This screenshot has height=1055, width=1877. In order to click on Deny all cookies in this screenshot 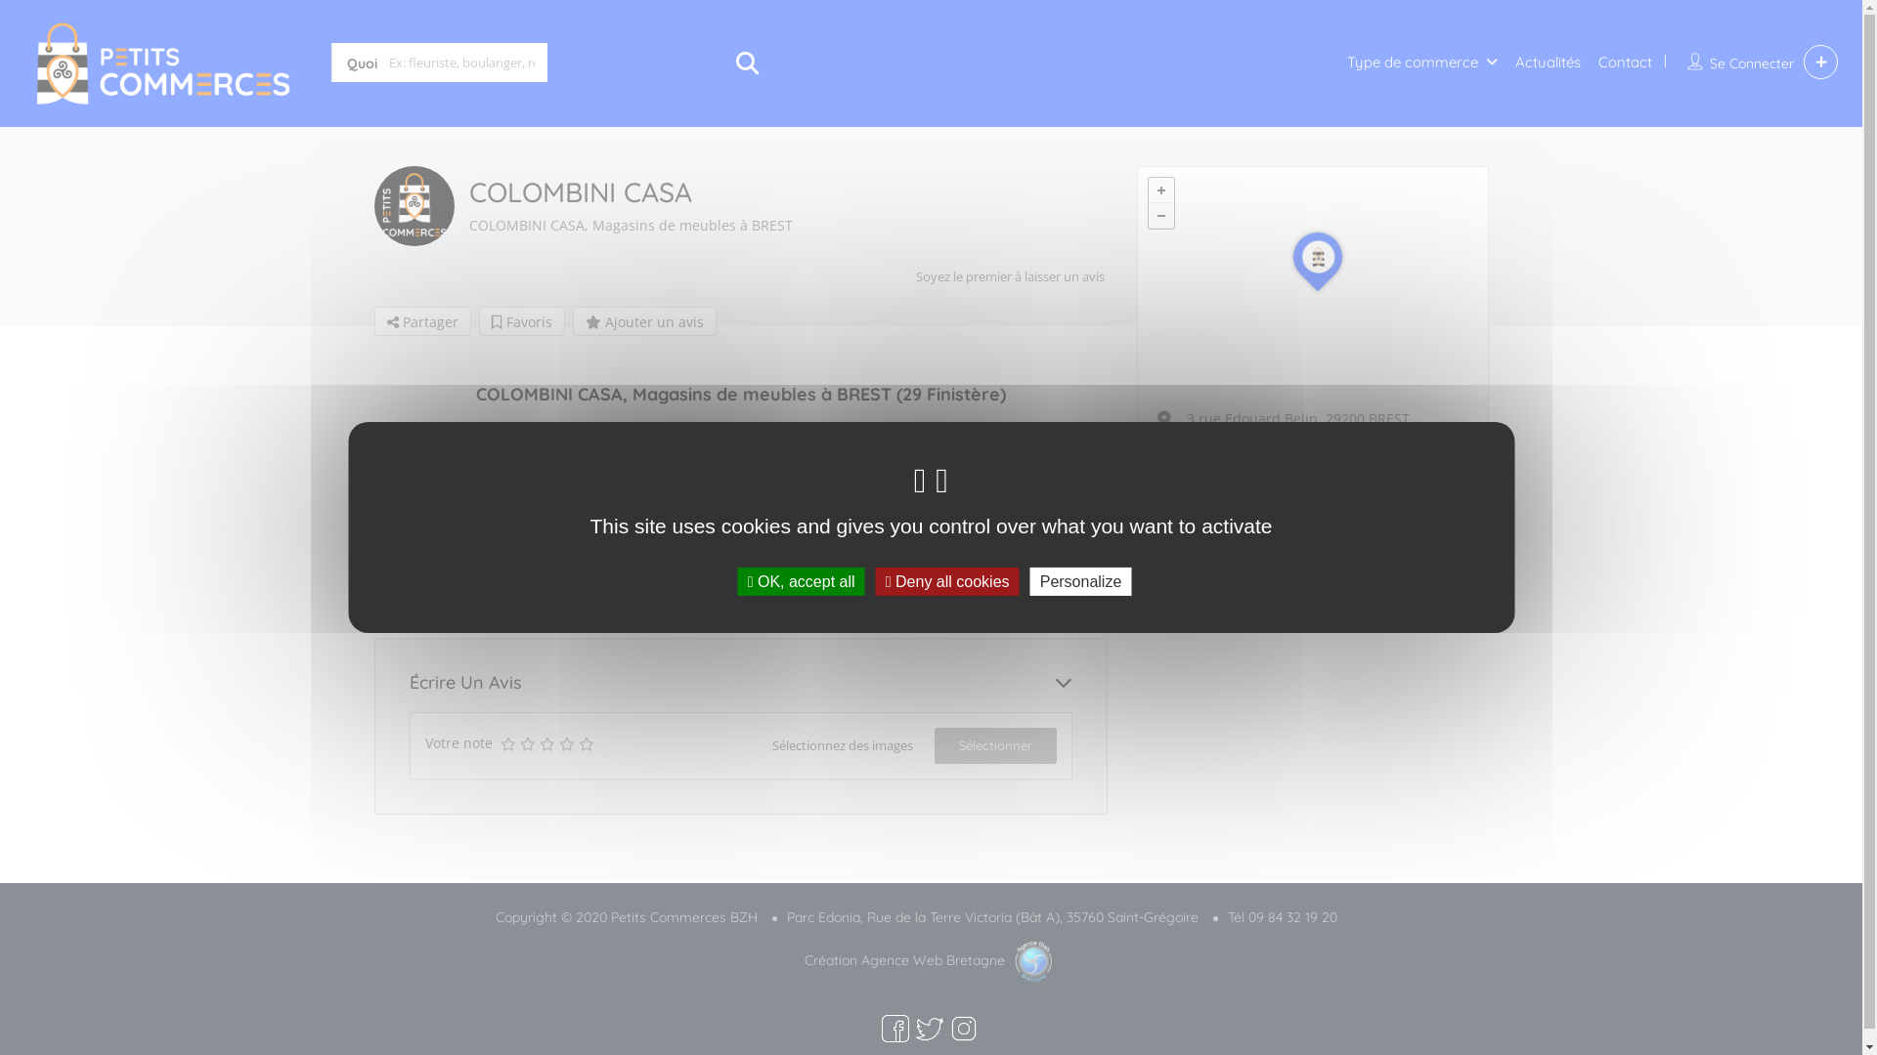, I will do `click(948, 582)`.